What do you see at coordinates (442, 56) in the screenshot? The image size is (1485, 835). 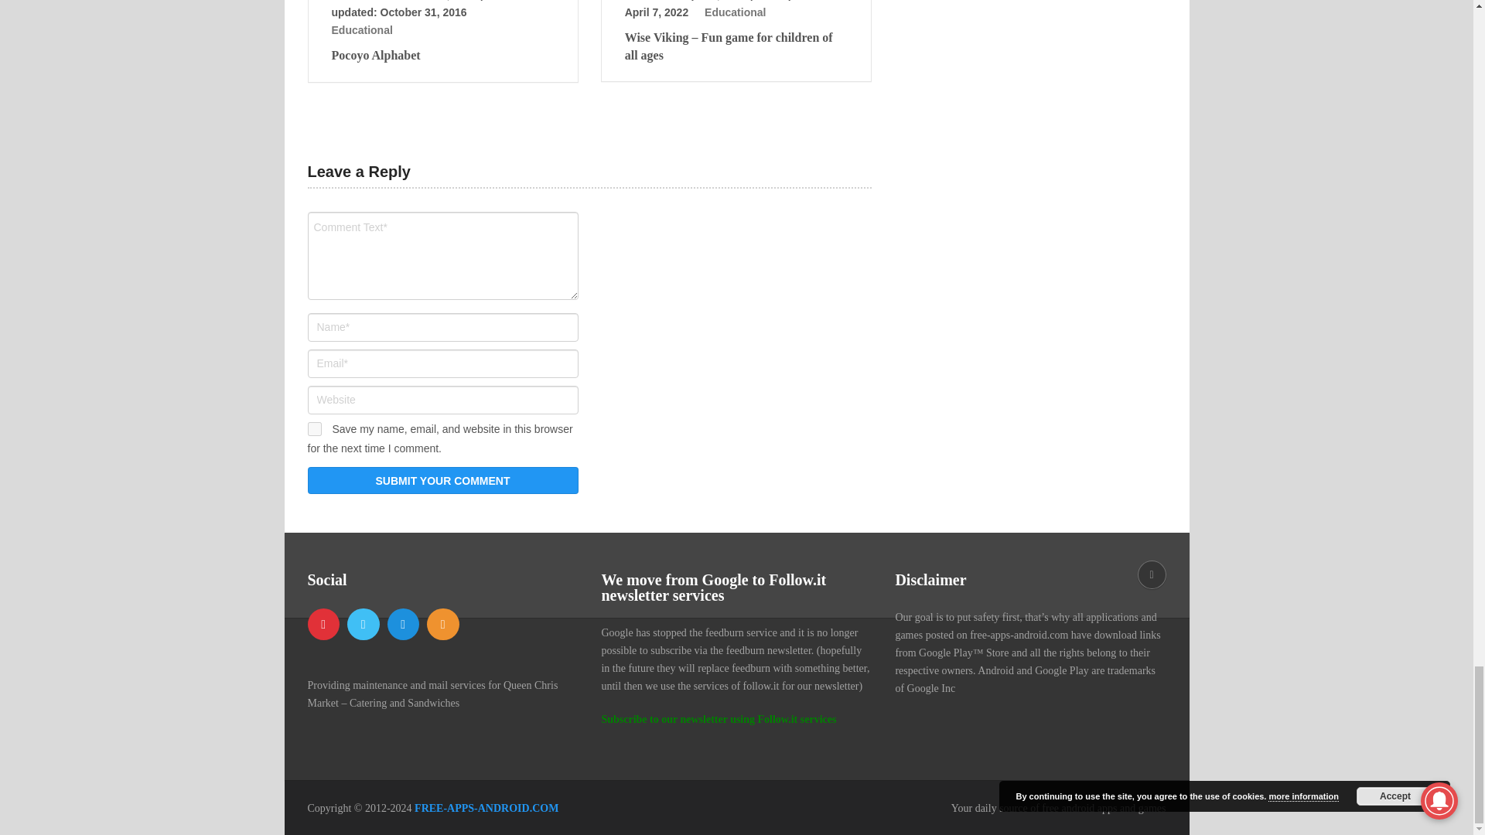 I see `Pocoyo Alphabet` at bounding box center [442, 56].